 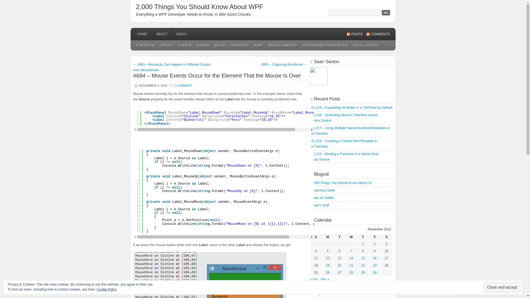 I want to click on POSTS, so click(x=354, y=34).